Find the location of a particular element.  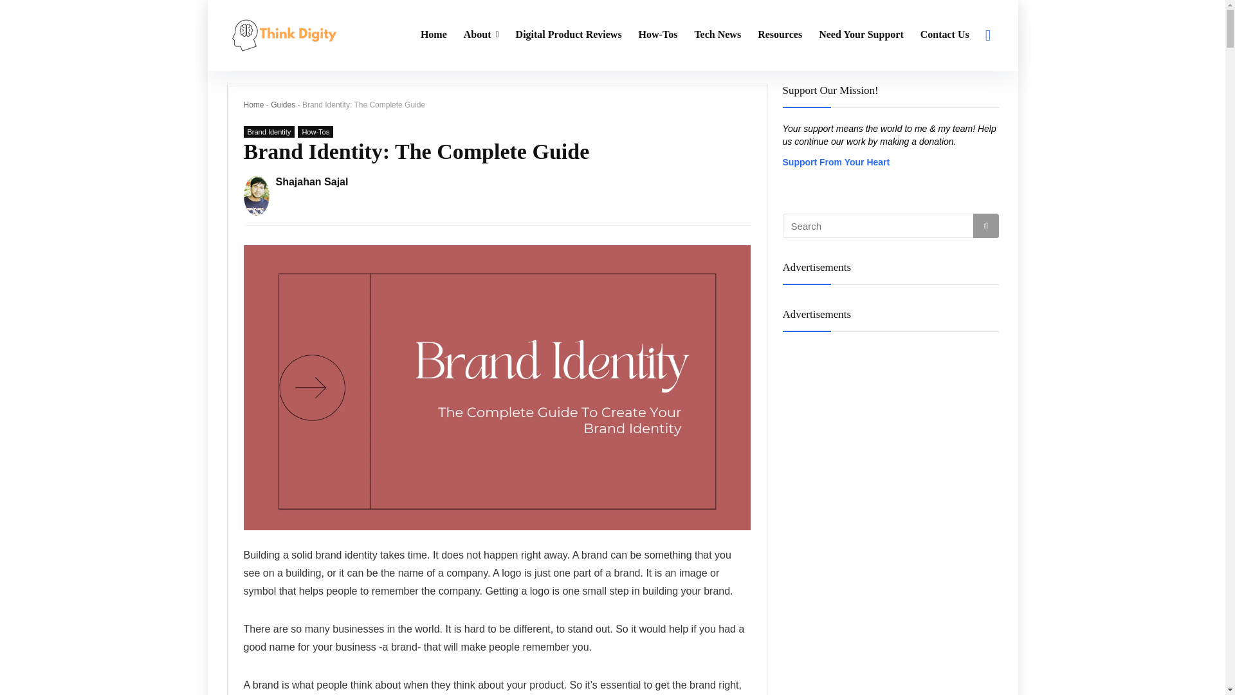

Advertisements is located at coordinates (890, 327).